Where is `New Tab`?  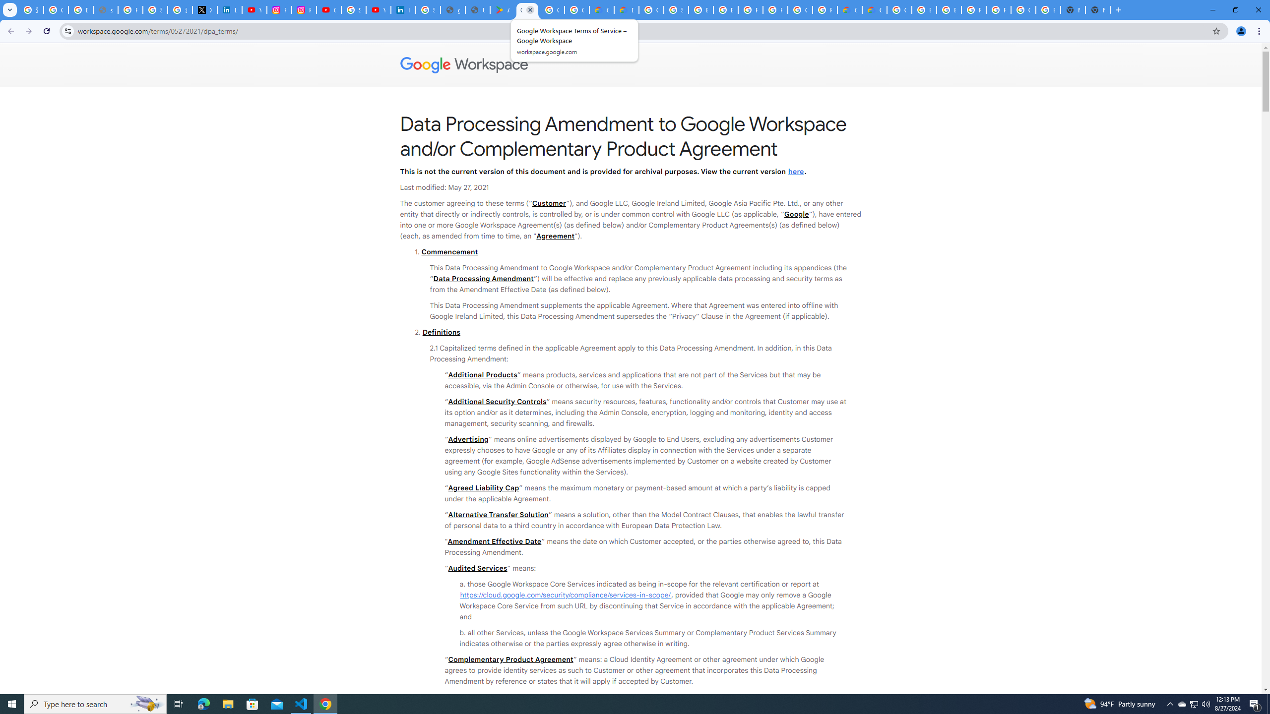 New Tab is located at coordinates (1097, 10).